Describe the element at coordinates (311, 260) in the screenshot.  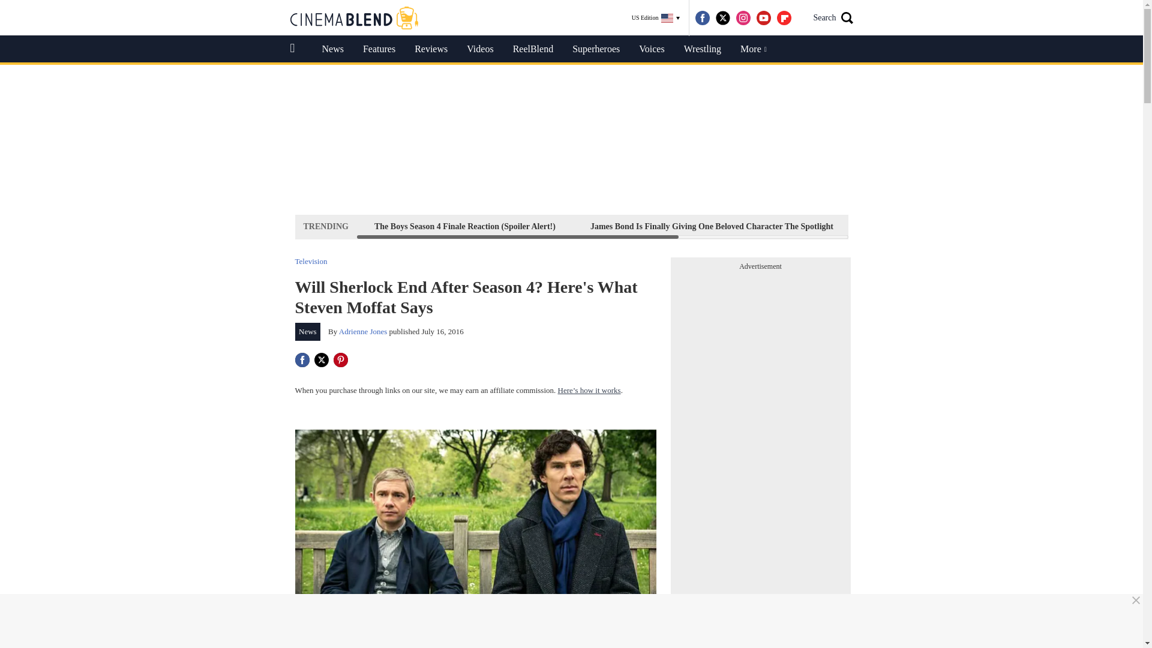
I see `Television` at that location.